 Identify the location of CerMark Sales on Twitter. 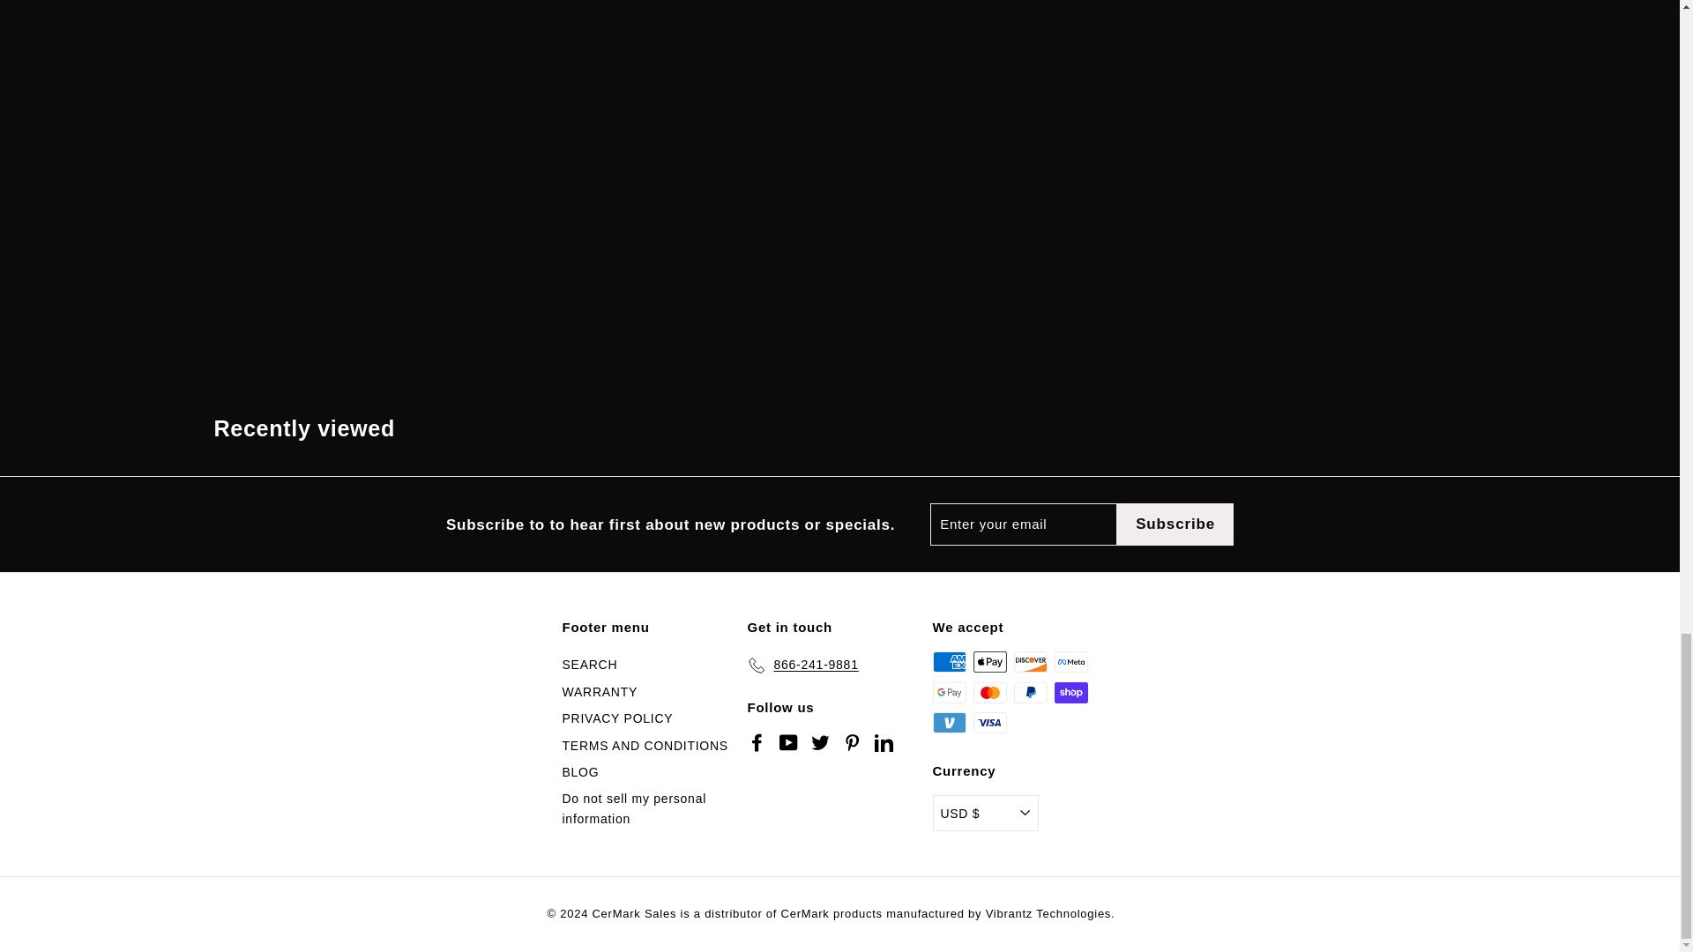
(820, 742).